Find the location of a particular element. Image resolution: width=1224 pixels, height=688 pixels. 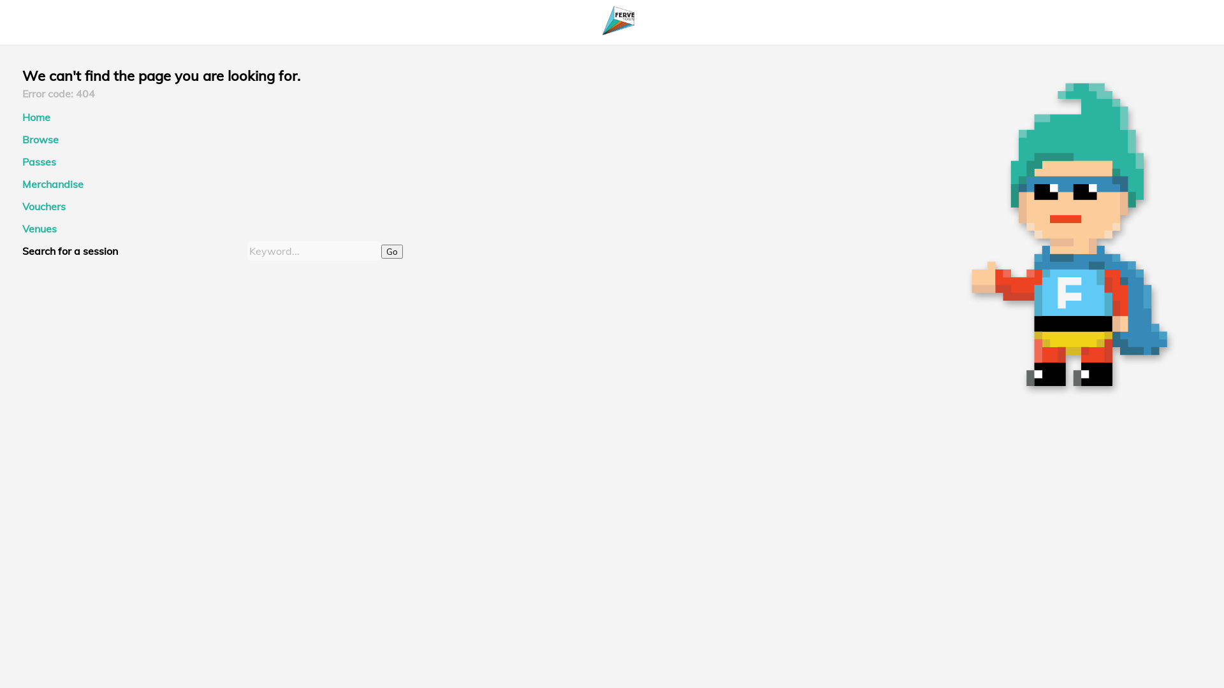

Browse is located at coordinates (41, 140).